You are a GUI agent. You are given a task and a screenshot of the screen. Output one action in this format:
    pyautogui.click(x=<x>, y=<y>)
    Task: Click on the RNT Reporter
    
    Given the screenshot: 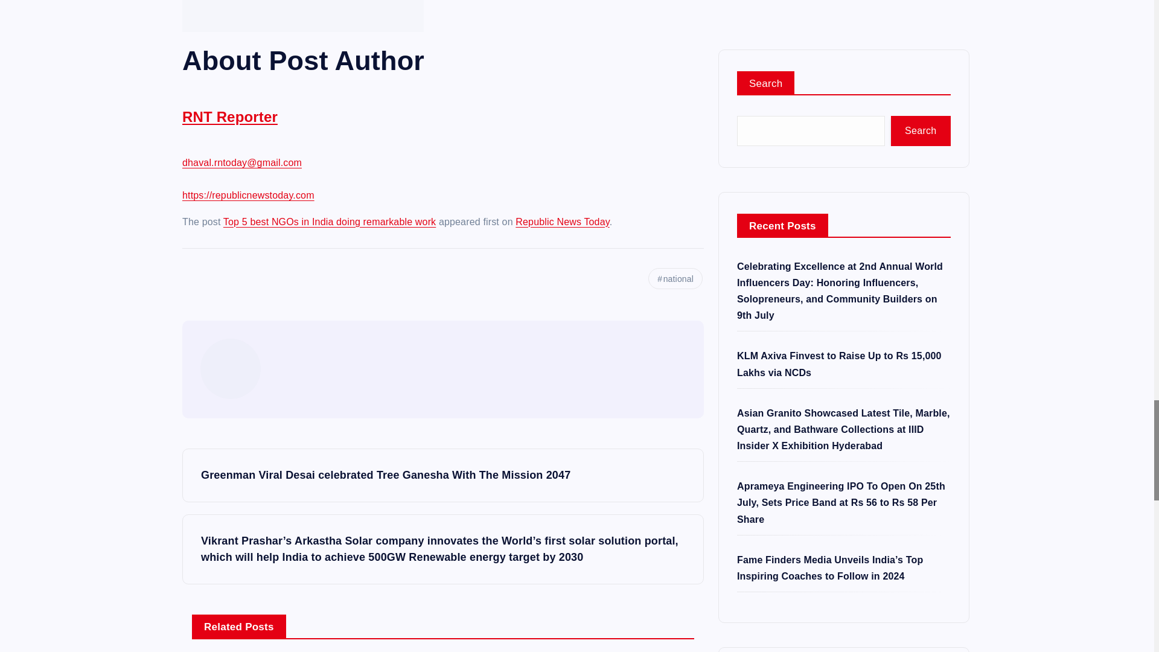 What is the action you would take?
    pyautogui.click(x=229, y=126)
    